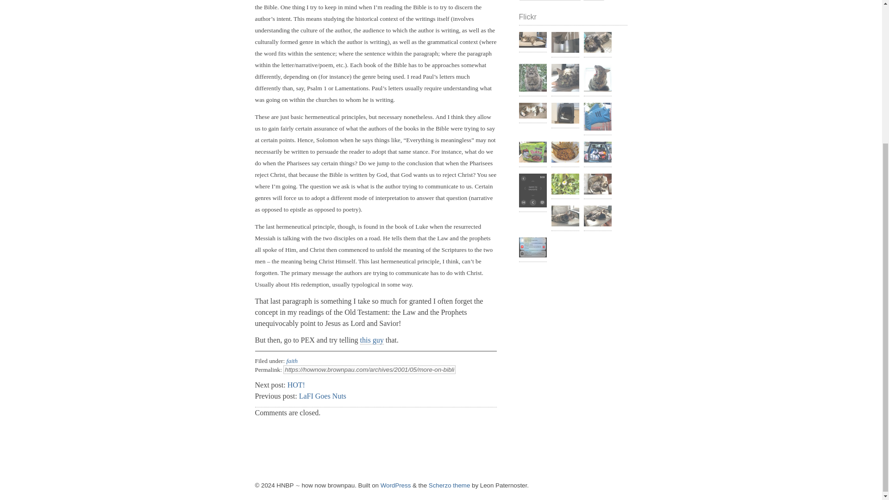  Describe the element at coordinates (597, 153) in the screenshot. I see `Costco haul fits in Fiat 500` at that location.